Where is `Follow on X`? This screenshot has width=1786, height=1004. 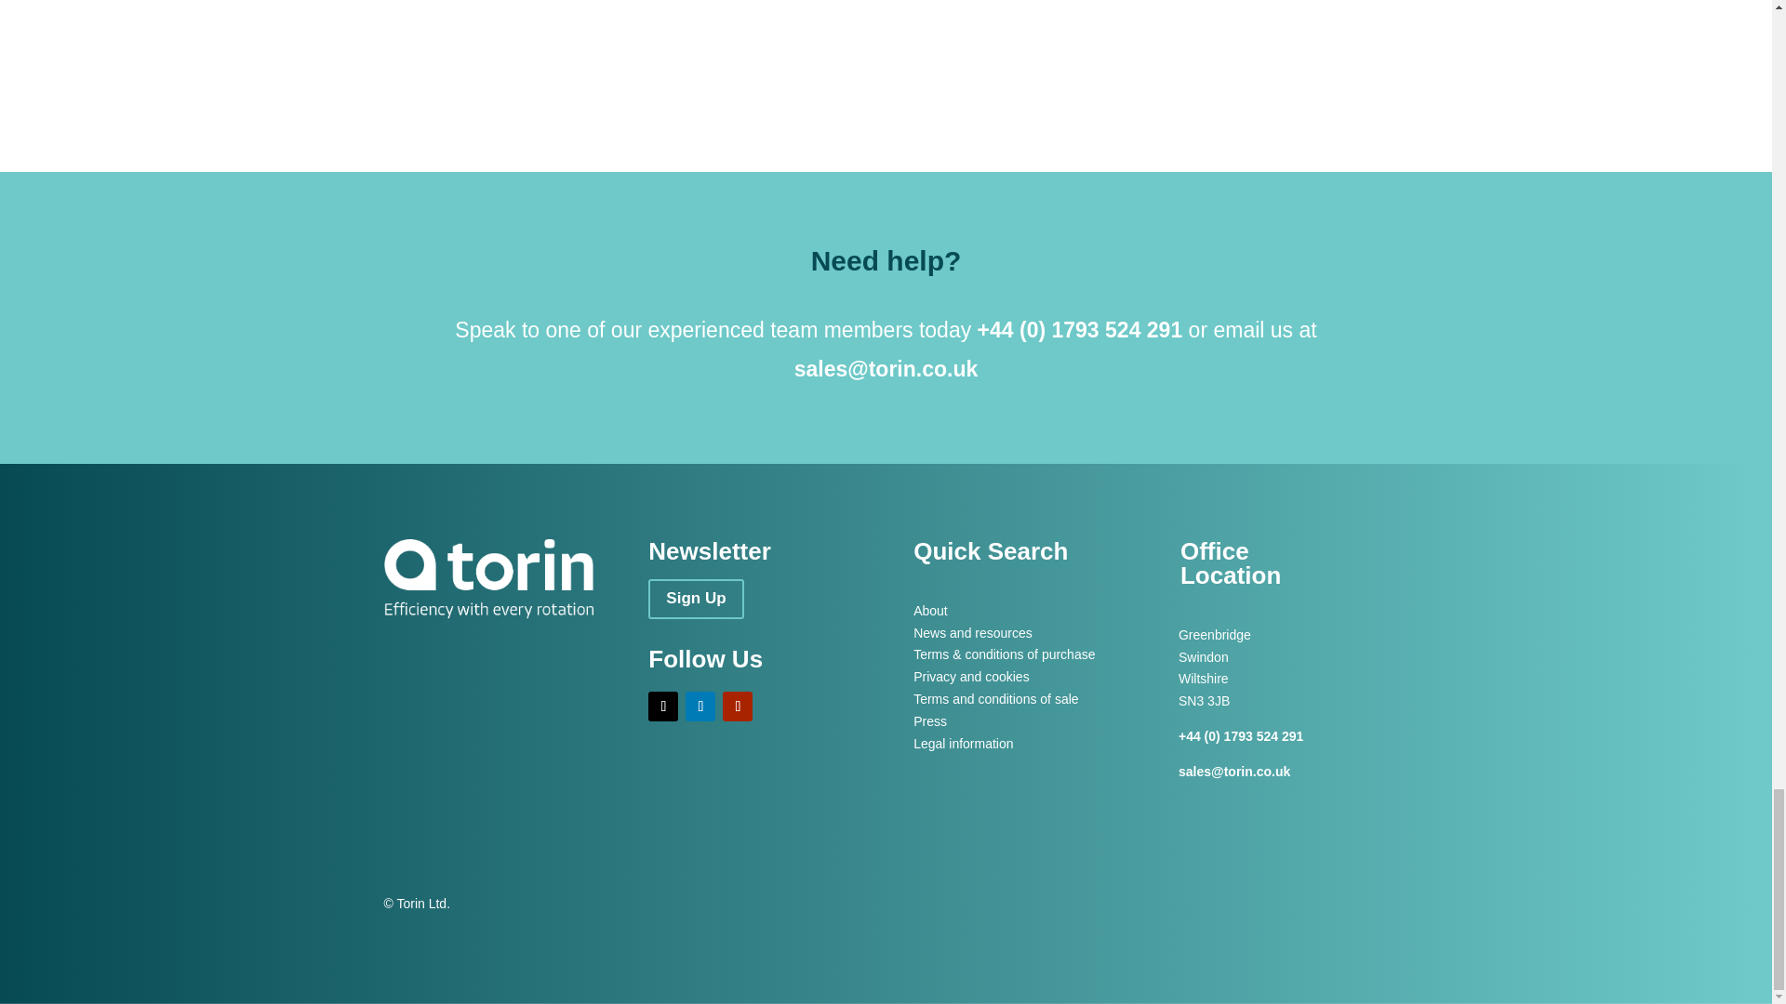 Follow on X is located at coordinates (662, 707).